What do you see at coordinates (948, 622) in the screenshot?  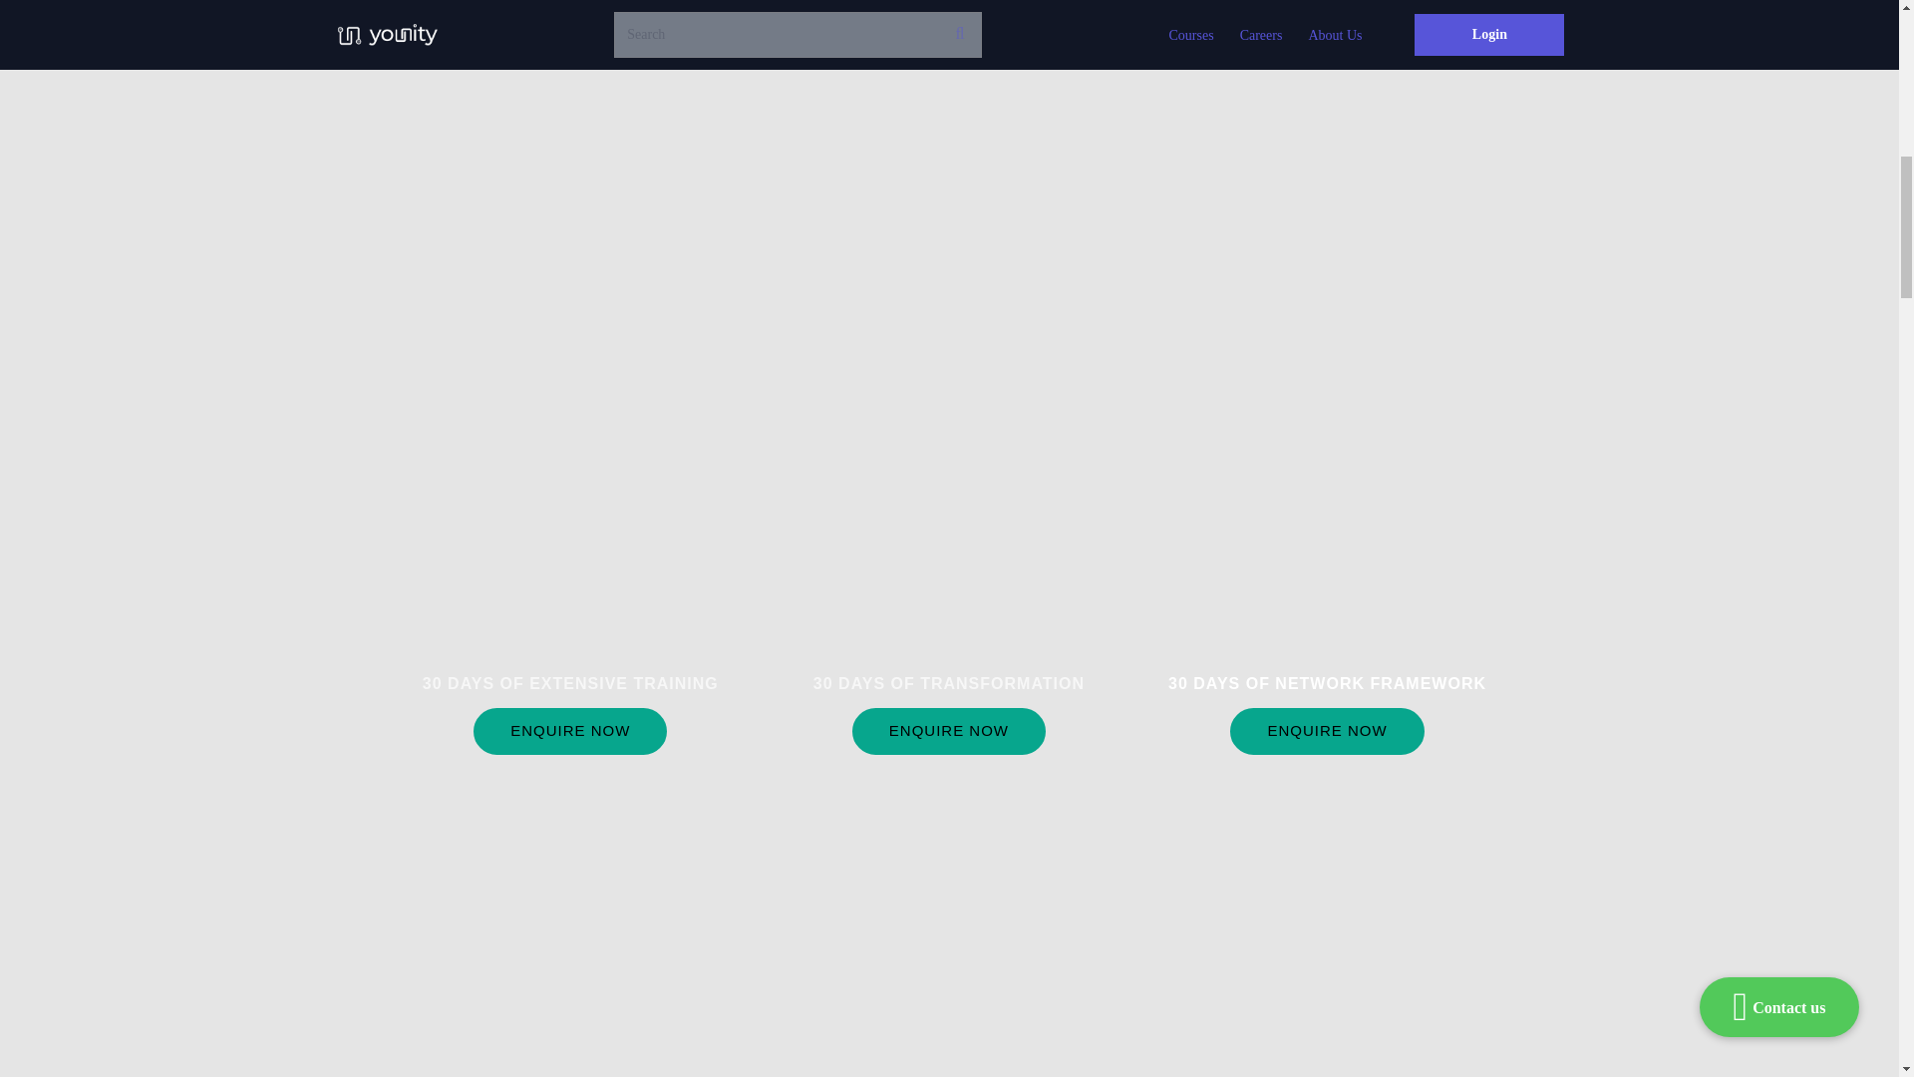 I see `Personality Development` at bounding box center [948, 622].